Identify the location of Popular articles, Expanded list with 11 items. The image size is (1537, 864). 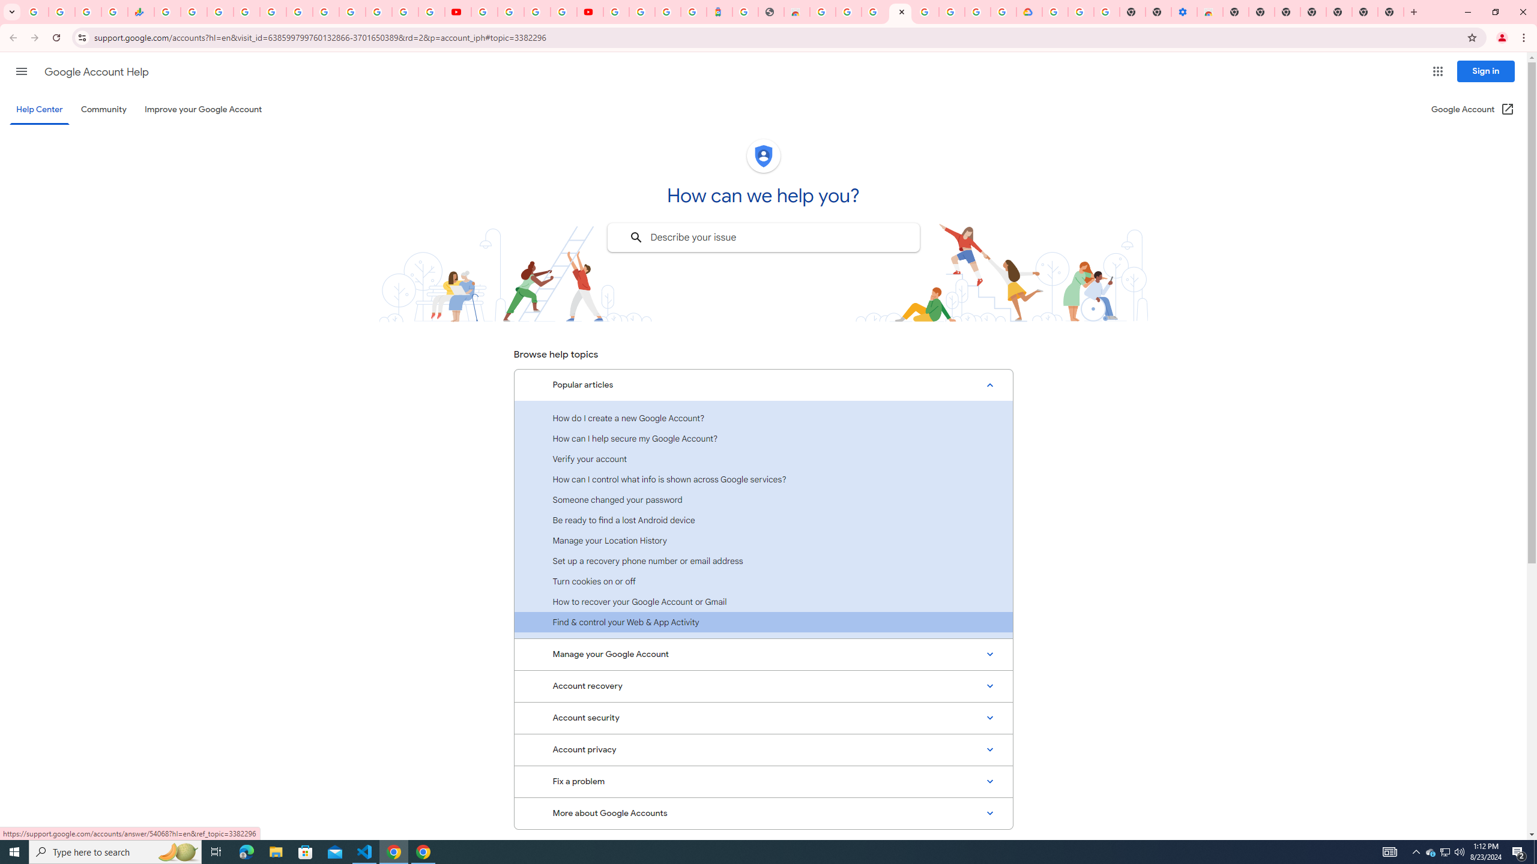
(763, 385).